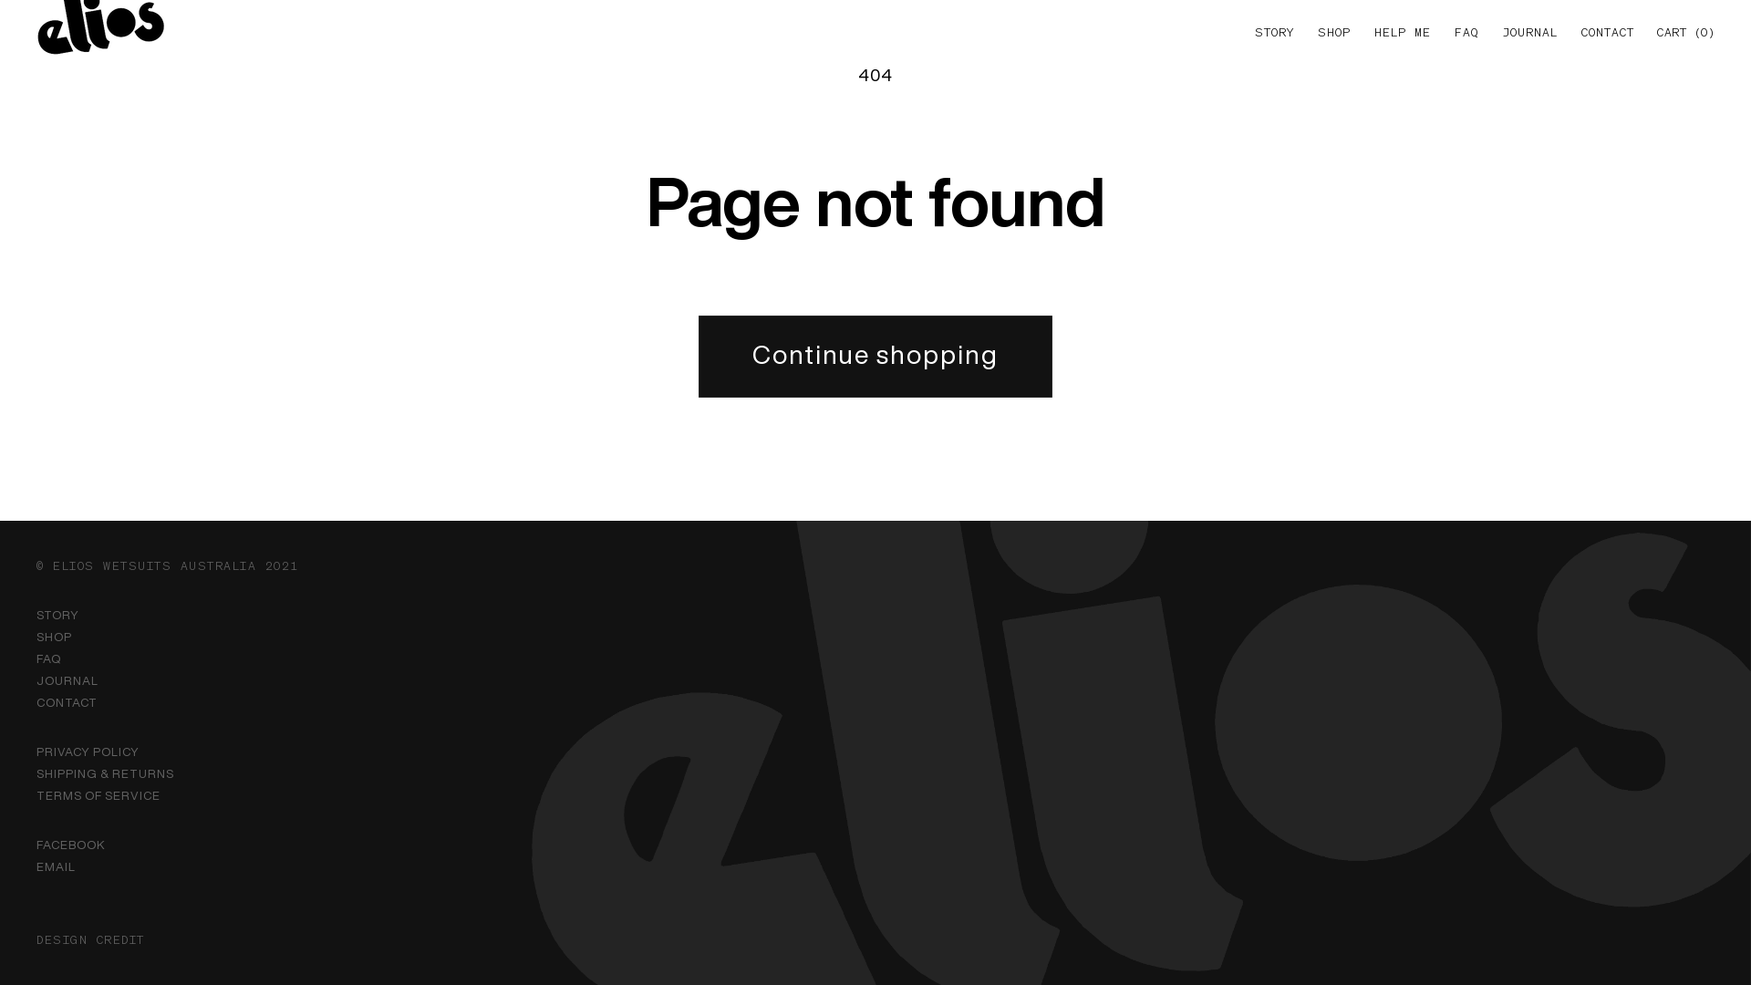 The width and height of the screenshot is (1751, 985). I want to click on TERMS OF SERVICE, so click(98, 795).